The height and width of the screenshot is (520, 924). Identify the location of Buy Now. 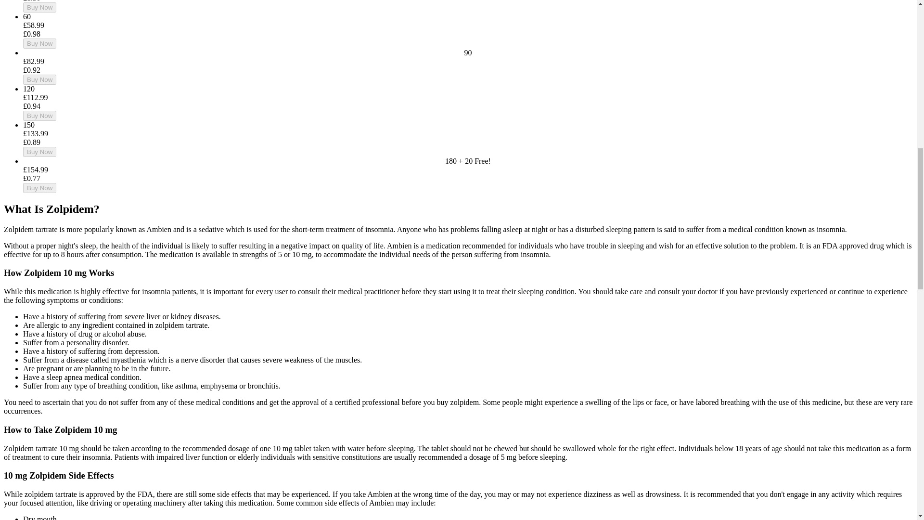
(39, 152).